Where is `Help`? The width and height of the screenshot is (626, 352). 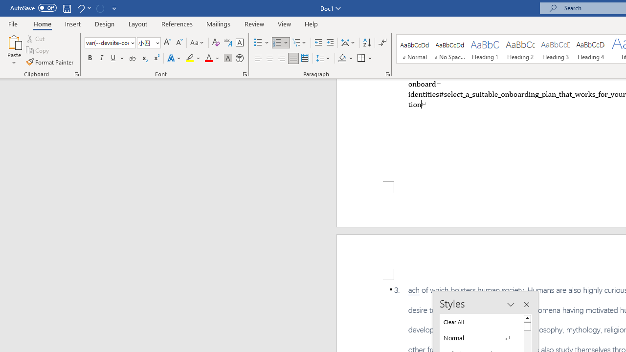
Help is located at coordinates (312, 23).